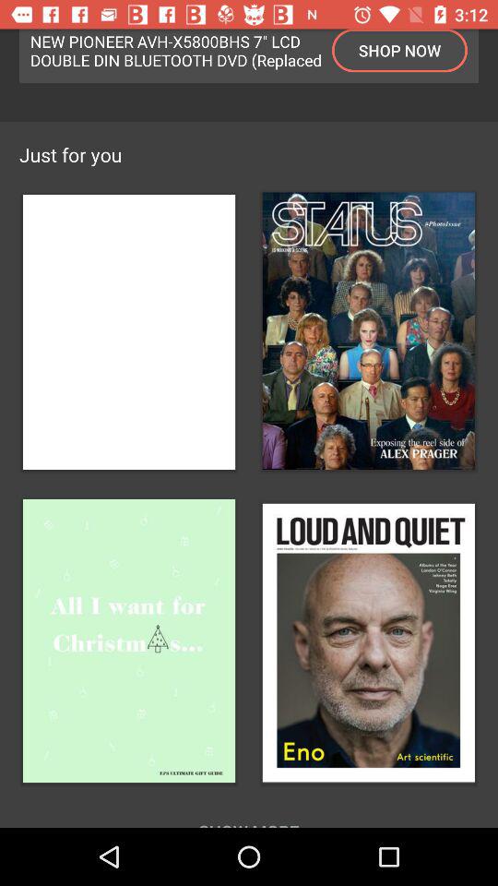  What do you see at coordinates (176, 50) in the screenshot?
I see `scroll to the new pioneer avh icon` at bounding box center [176, 50].